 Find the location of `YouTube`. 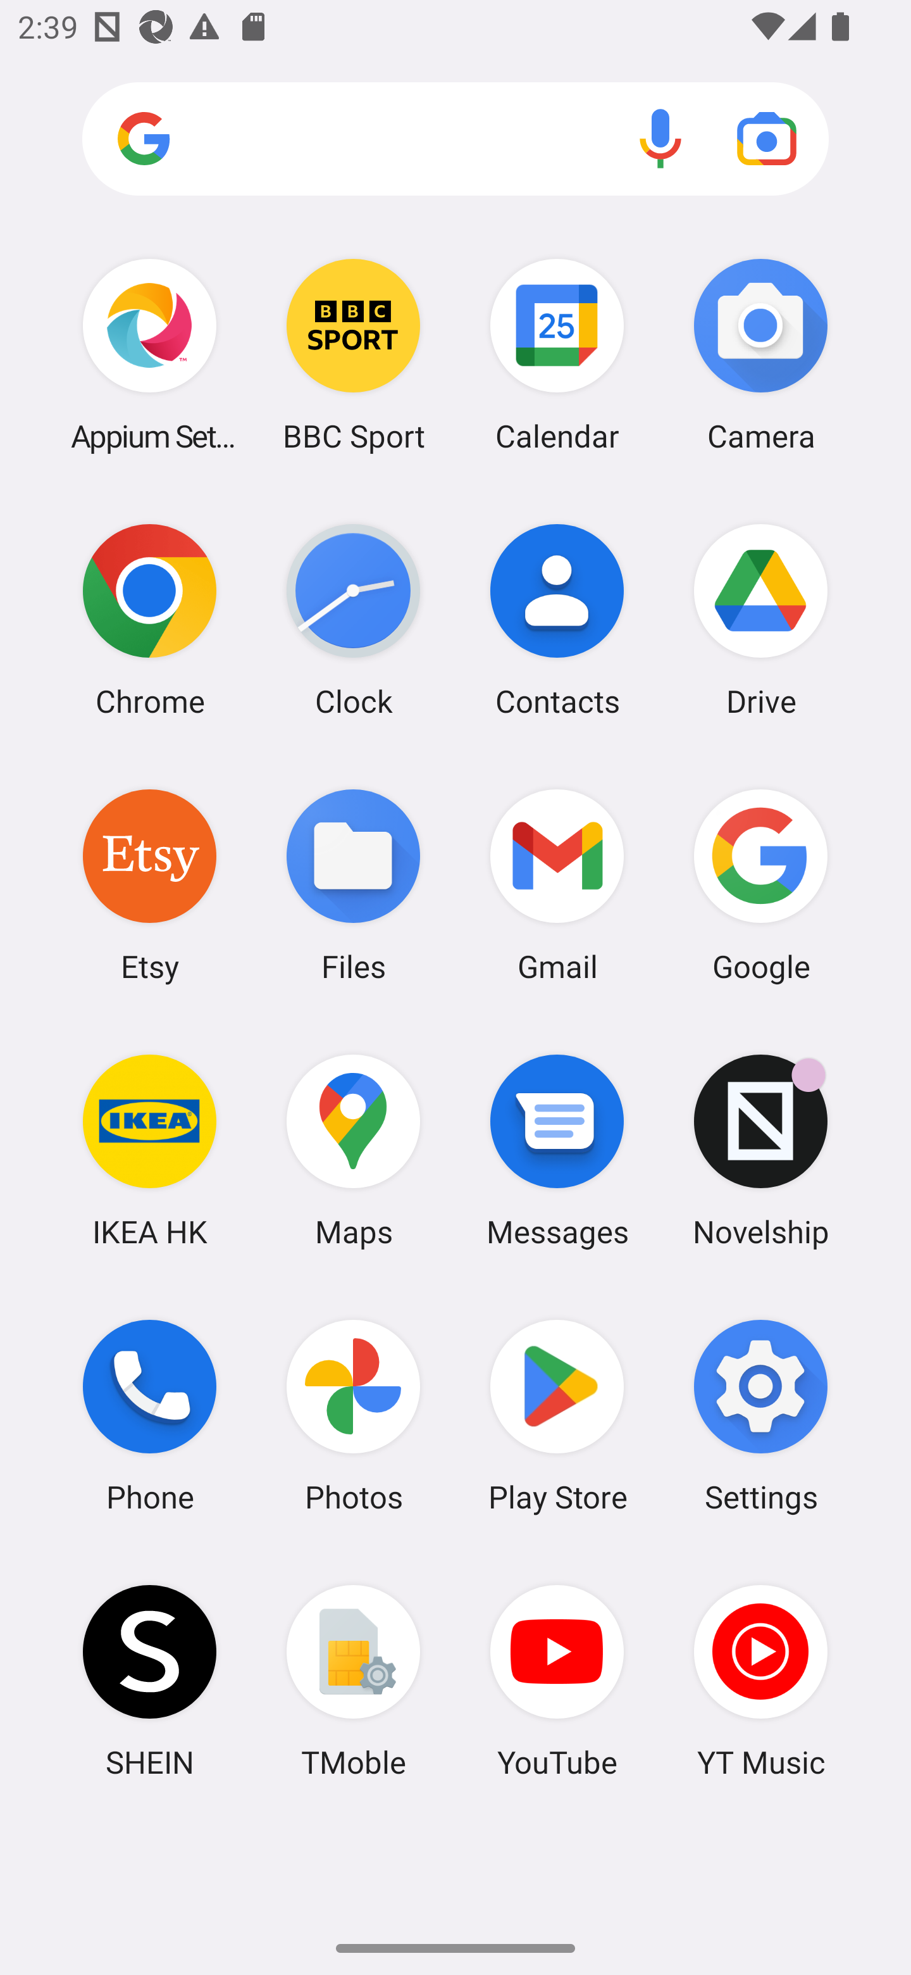

YouTube is located at coordinates (557, 1681).